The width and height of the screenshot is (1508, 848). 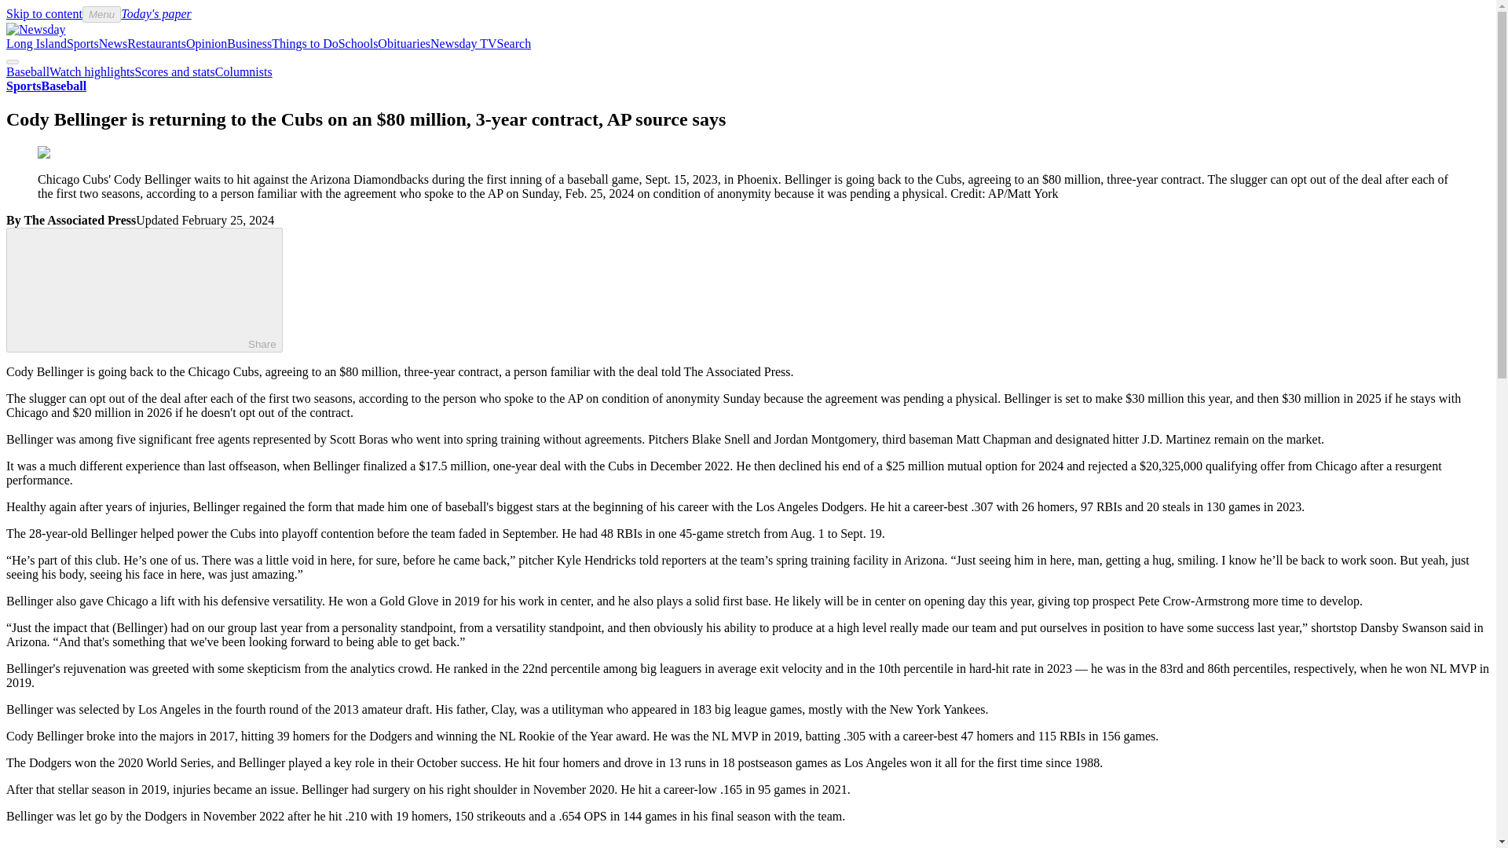 What do you see at coordinates (36, 43) in the screenshot?
I see `Long Island` at bounding box center [36, 43].